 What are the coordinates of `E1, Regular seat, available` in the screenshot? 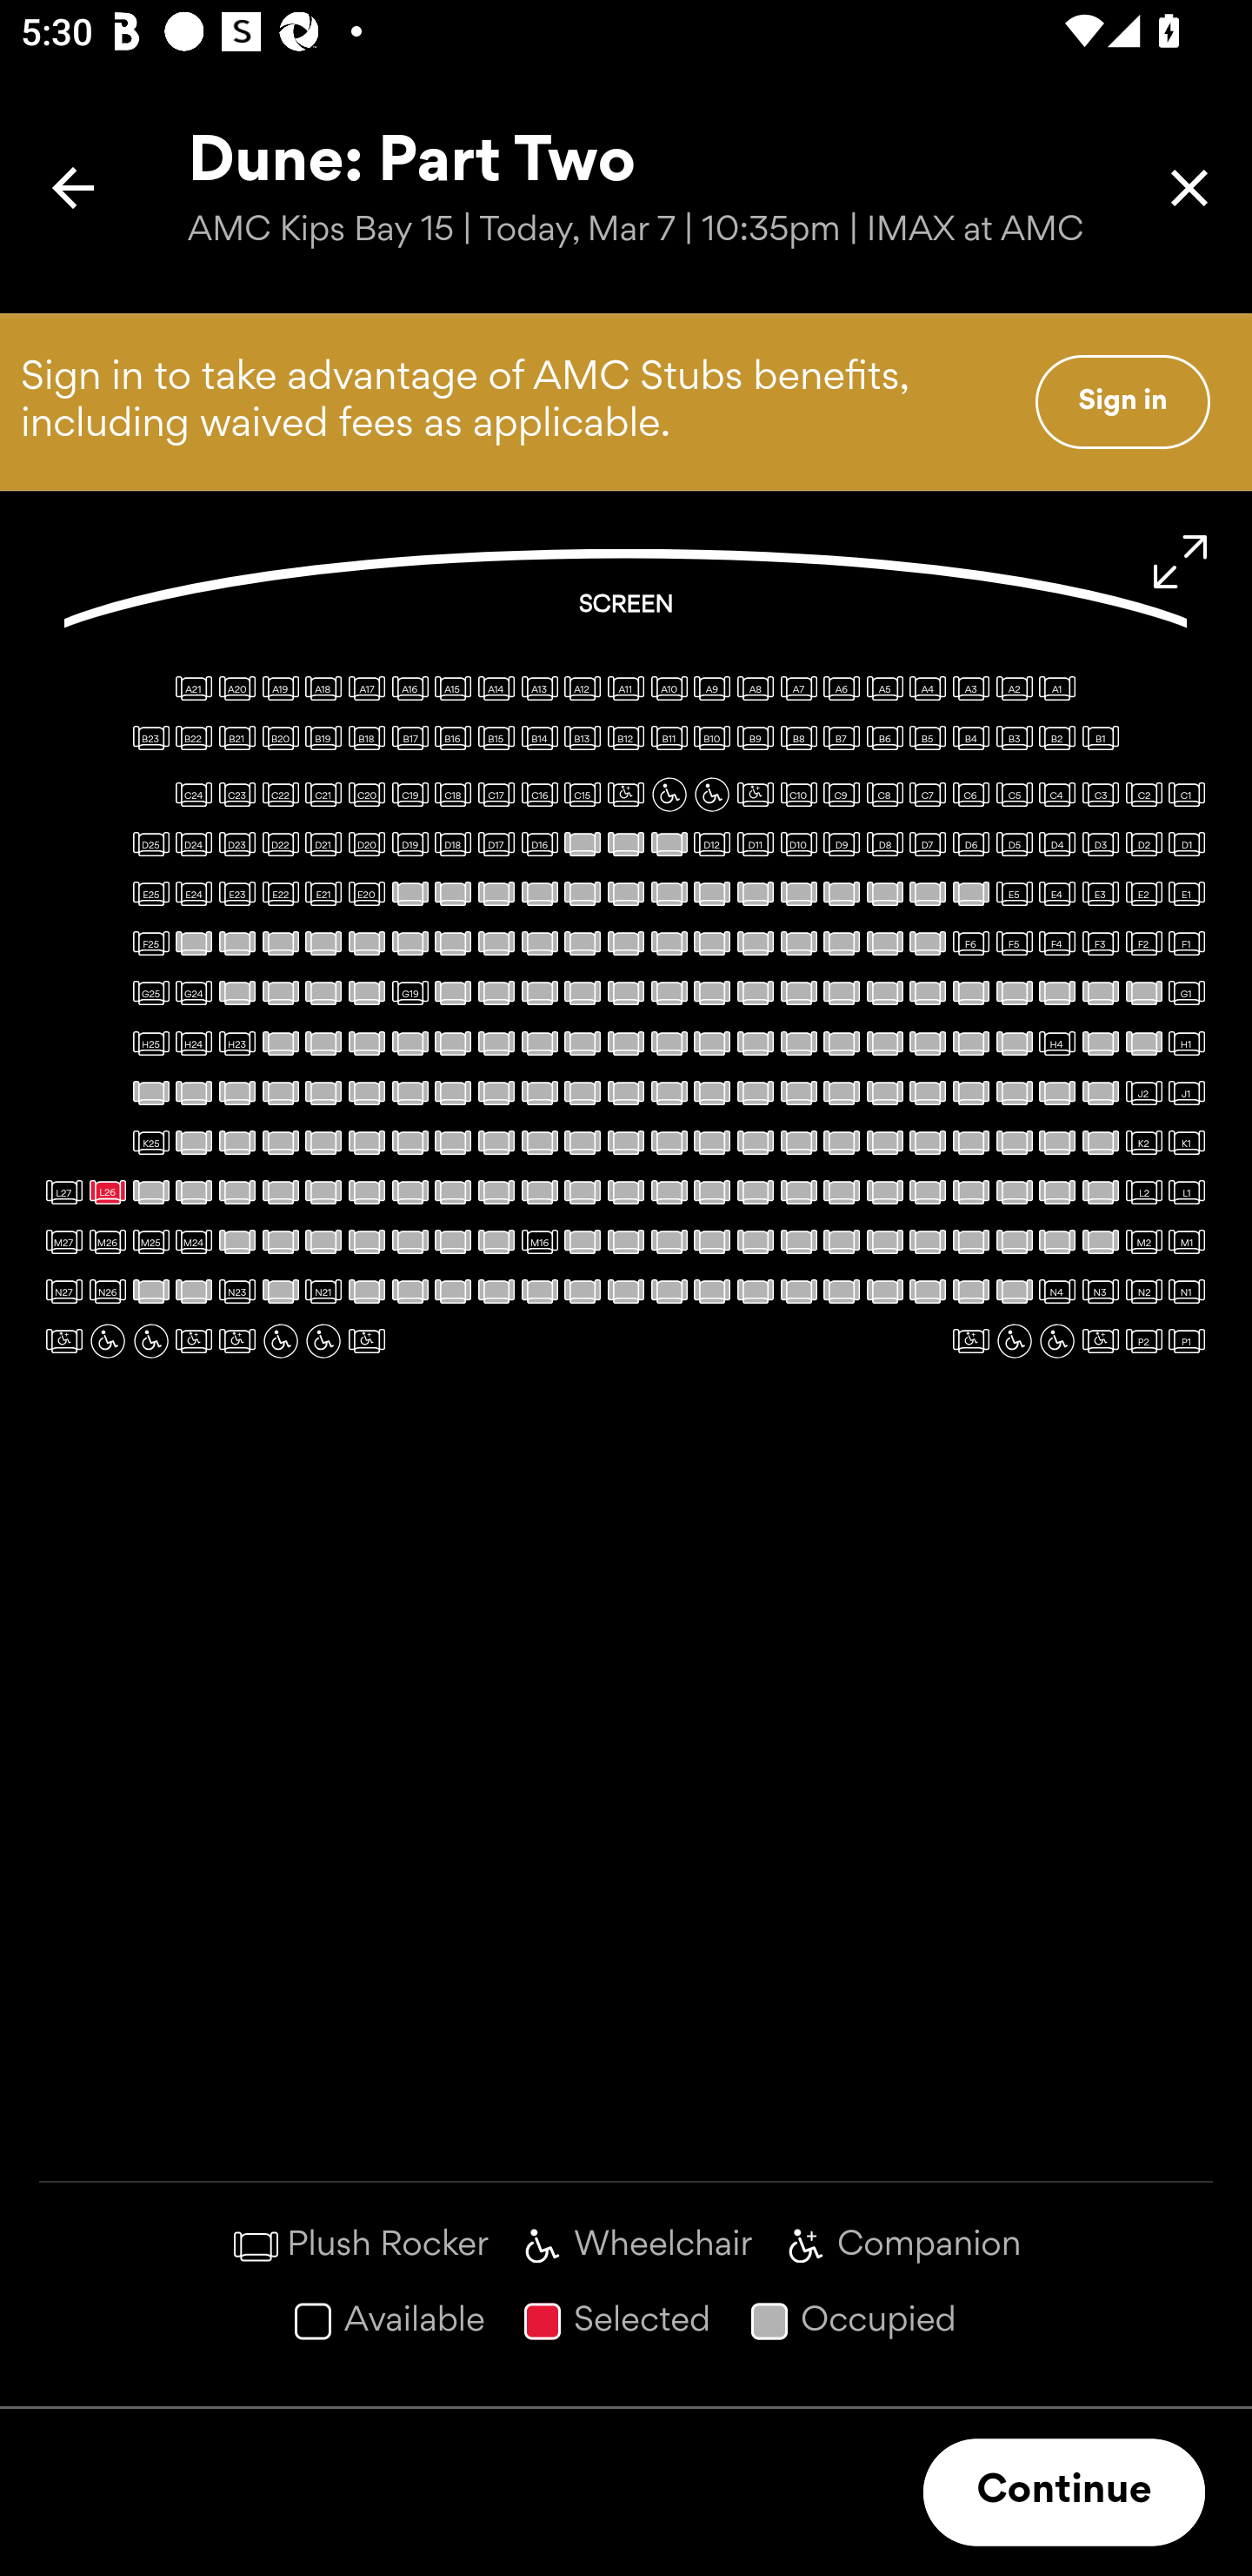 It's located at (1186, 893).